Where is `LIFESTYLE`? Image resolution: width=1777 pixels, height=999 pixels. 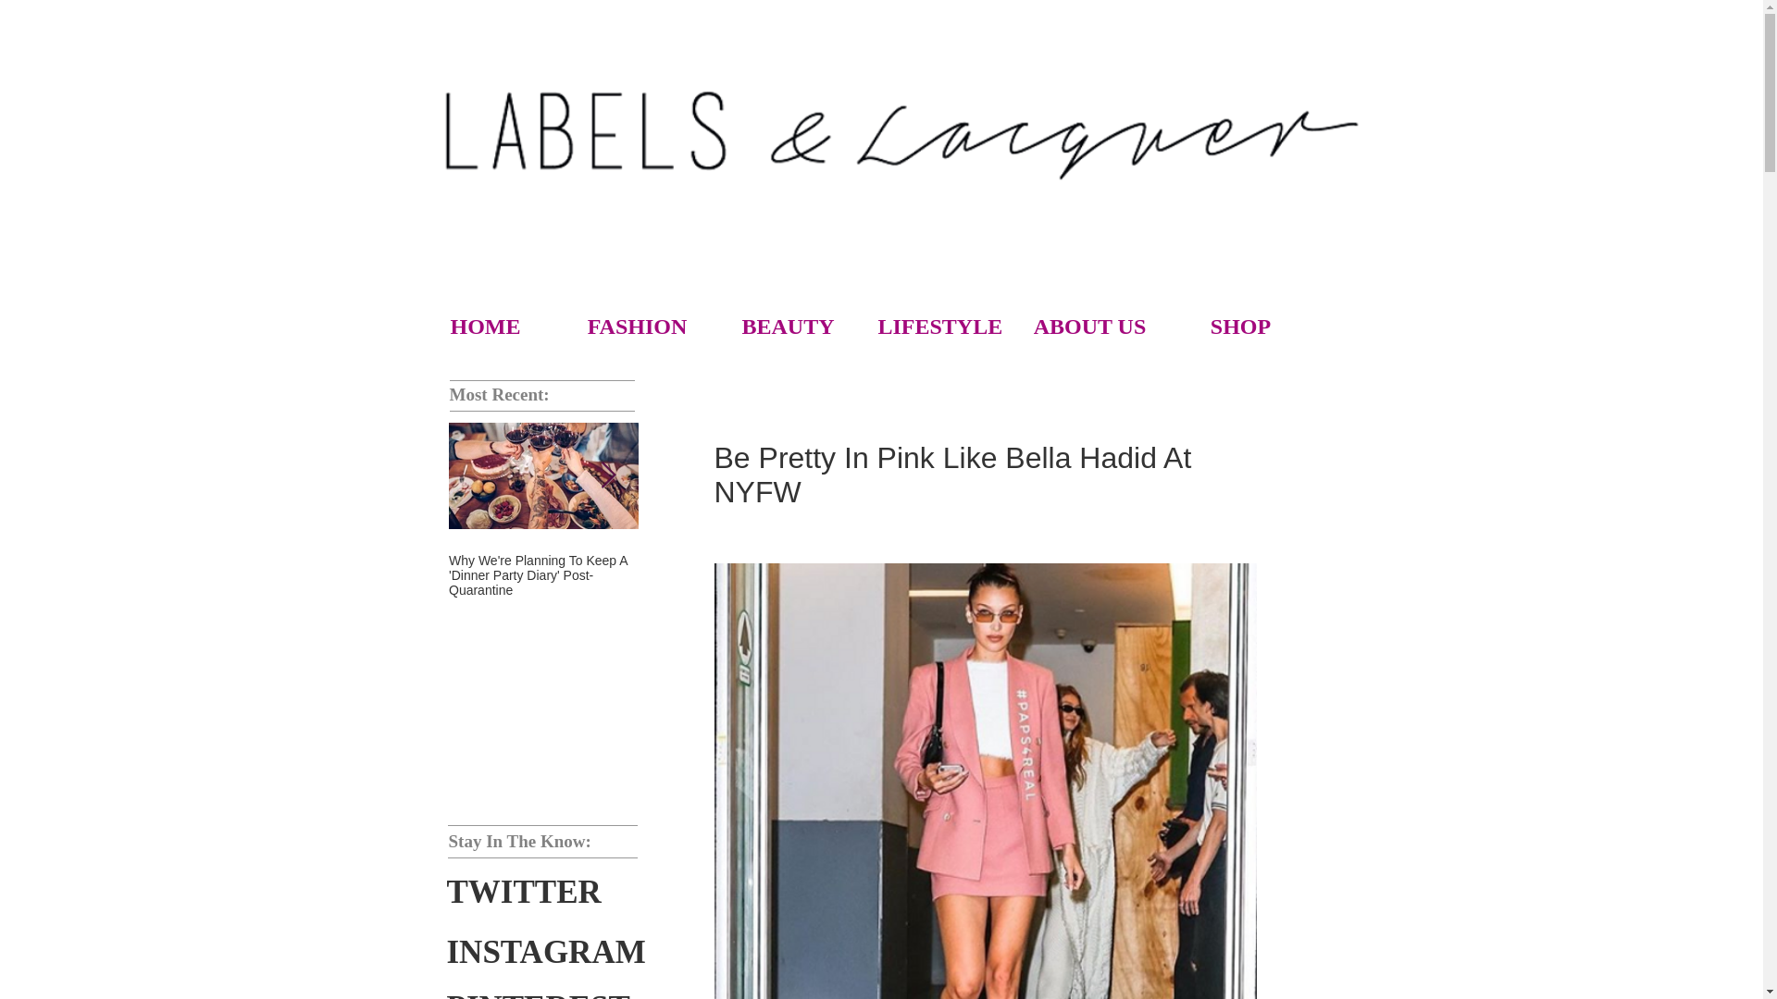 LIFESTYLE is located at coordinates (938, 326).